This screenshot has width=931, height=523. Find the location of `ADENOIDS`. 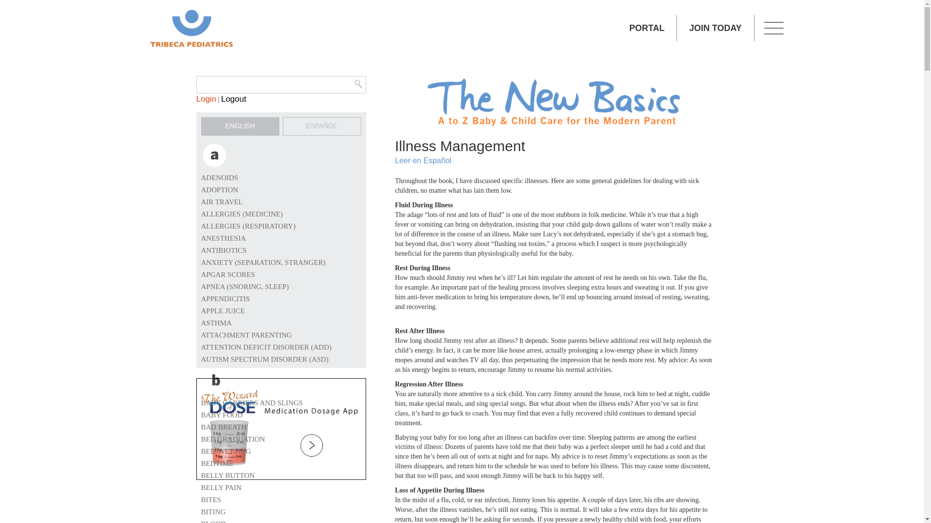

ADENOIDS is located at coordinates (219, 177).